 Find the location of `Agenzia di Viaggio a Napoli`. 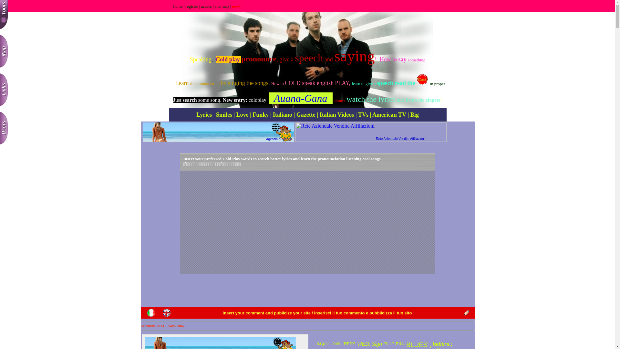

Agenzia di Viaggio a Napoli is located at coordinates (218, 132).